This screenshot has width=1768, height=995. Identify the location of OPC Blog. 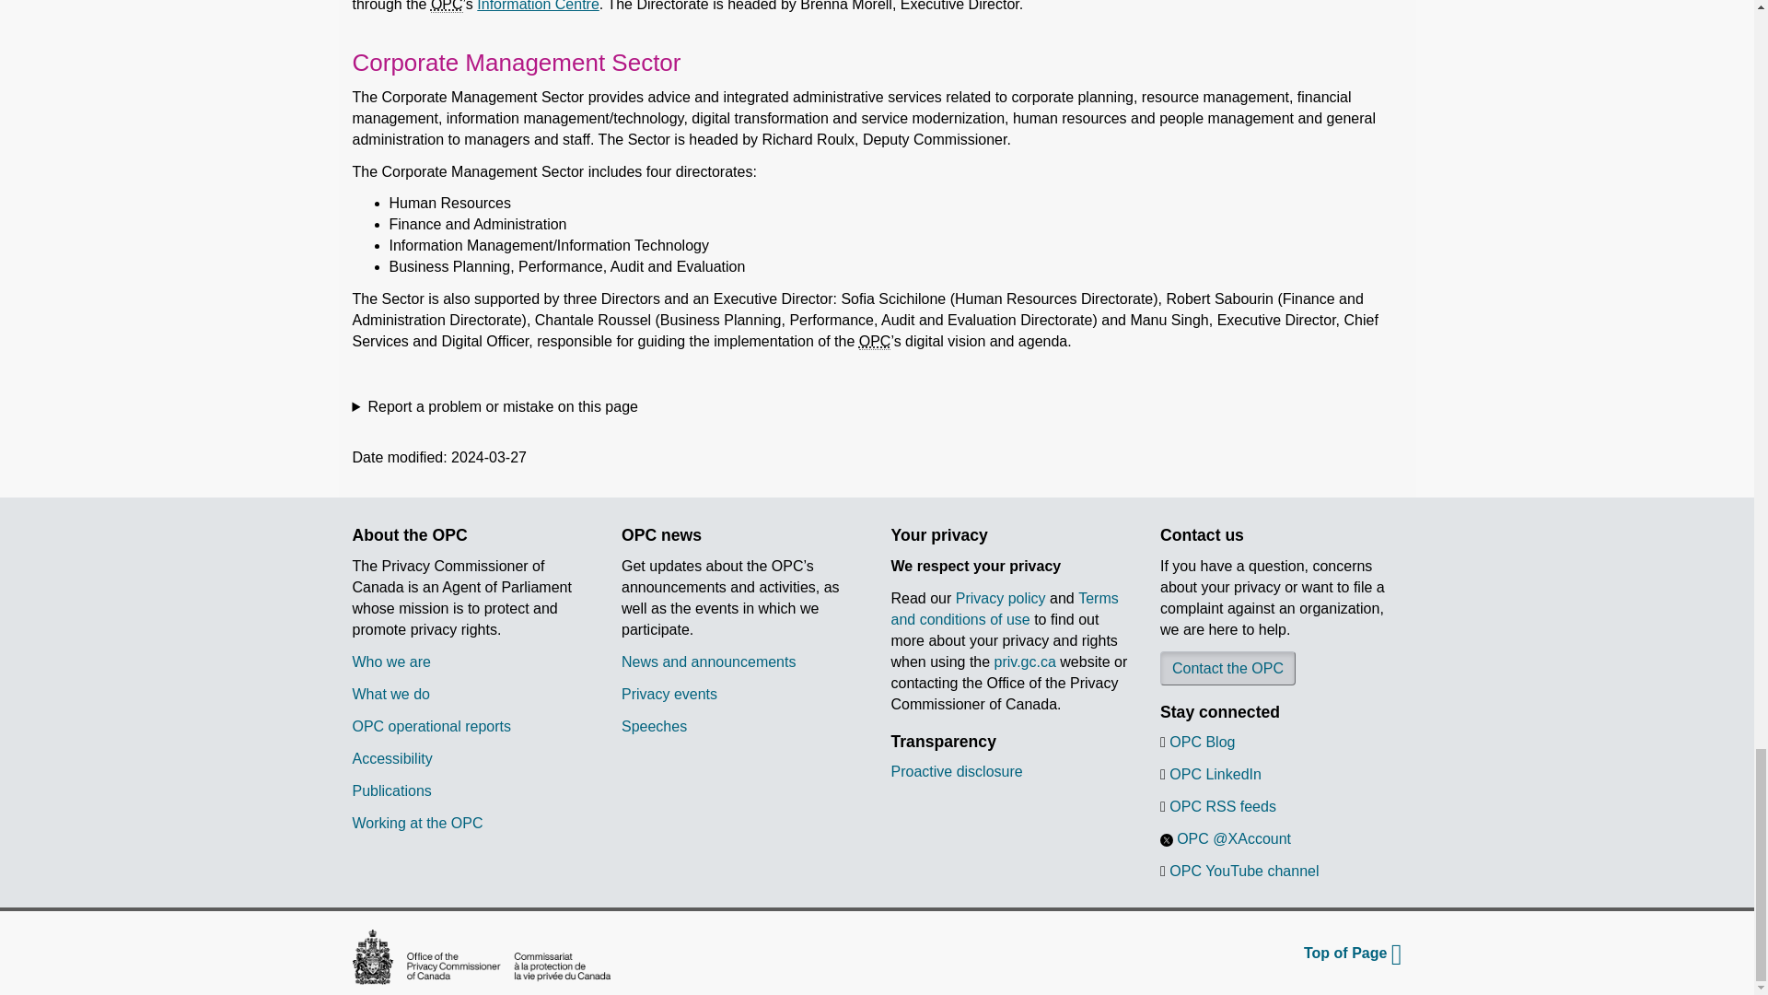
(1201, 743).